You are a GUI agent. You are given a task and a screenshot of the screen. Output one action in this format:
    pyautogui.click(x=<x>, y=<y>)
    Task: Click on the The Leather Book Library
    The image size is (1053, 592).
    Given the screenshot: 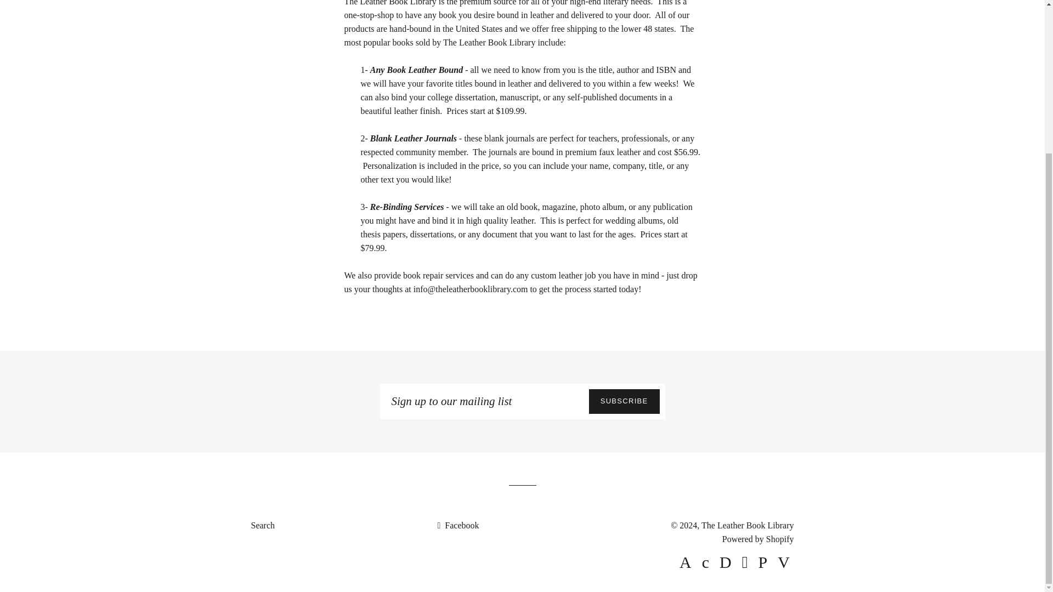 What is the action you would take?
    pyautogui.click(x=747, y=525)
    